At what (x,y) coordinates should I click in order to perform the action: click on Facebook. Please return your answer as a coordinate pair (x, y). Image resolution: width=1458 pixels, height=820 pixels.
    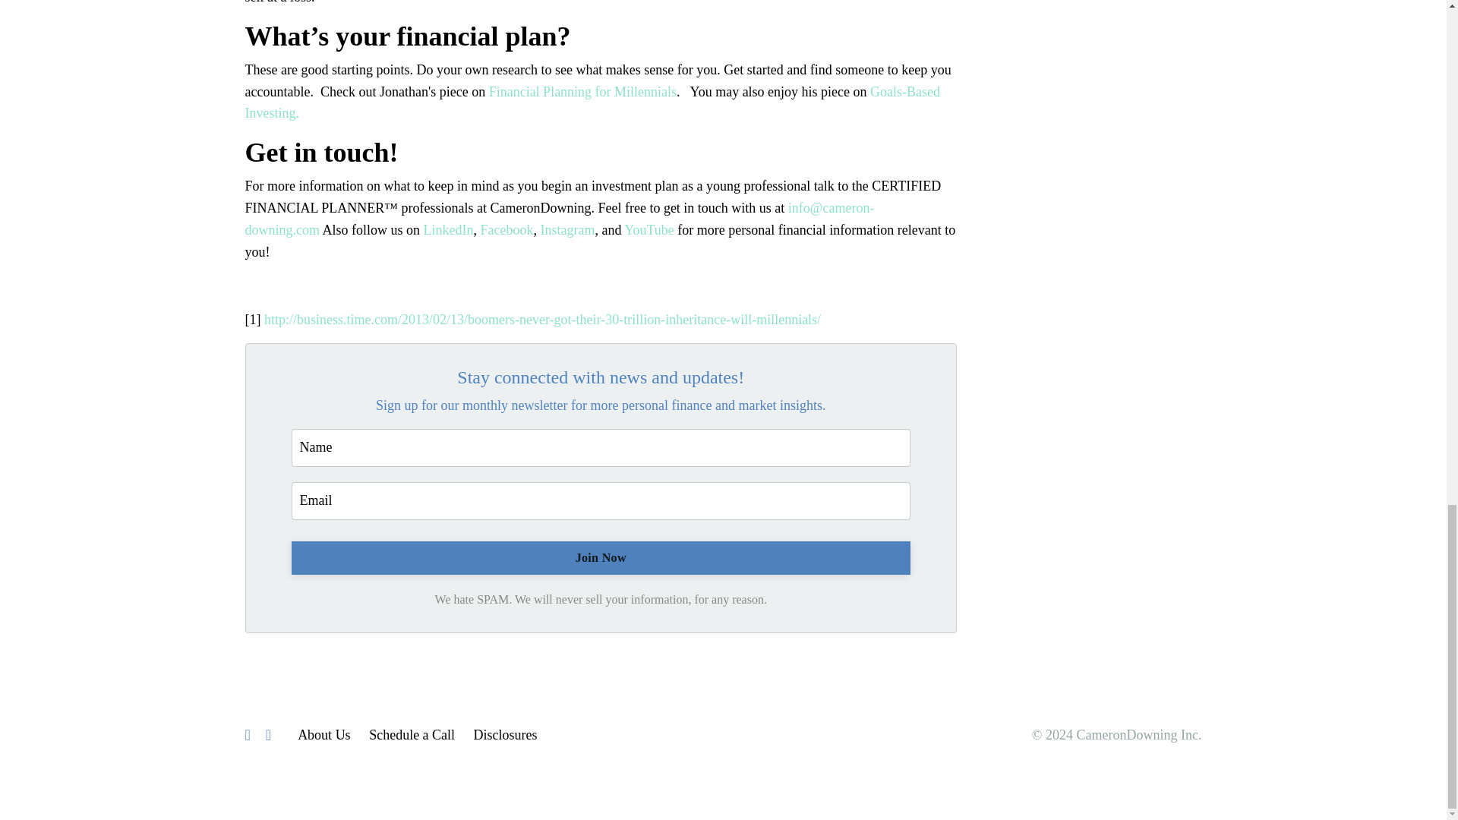
    Looking at the image, I should click on (506, 229).